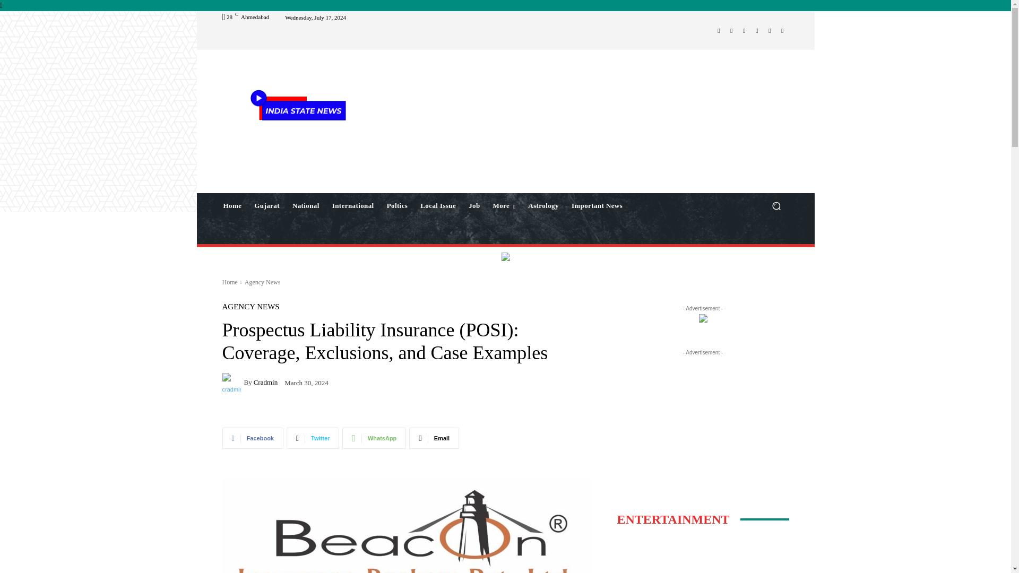  What do you see at coordinates (731, 31) in the screenshot?
I see `Instagram` at bounding box center [731, 31].